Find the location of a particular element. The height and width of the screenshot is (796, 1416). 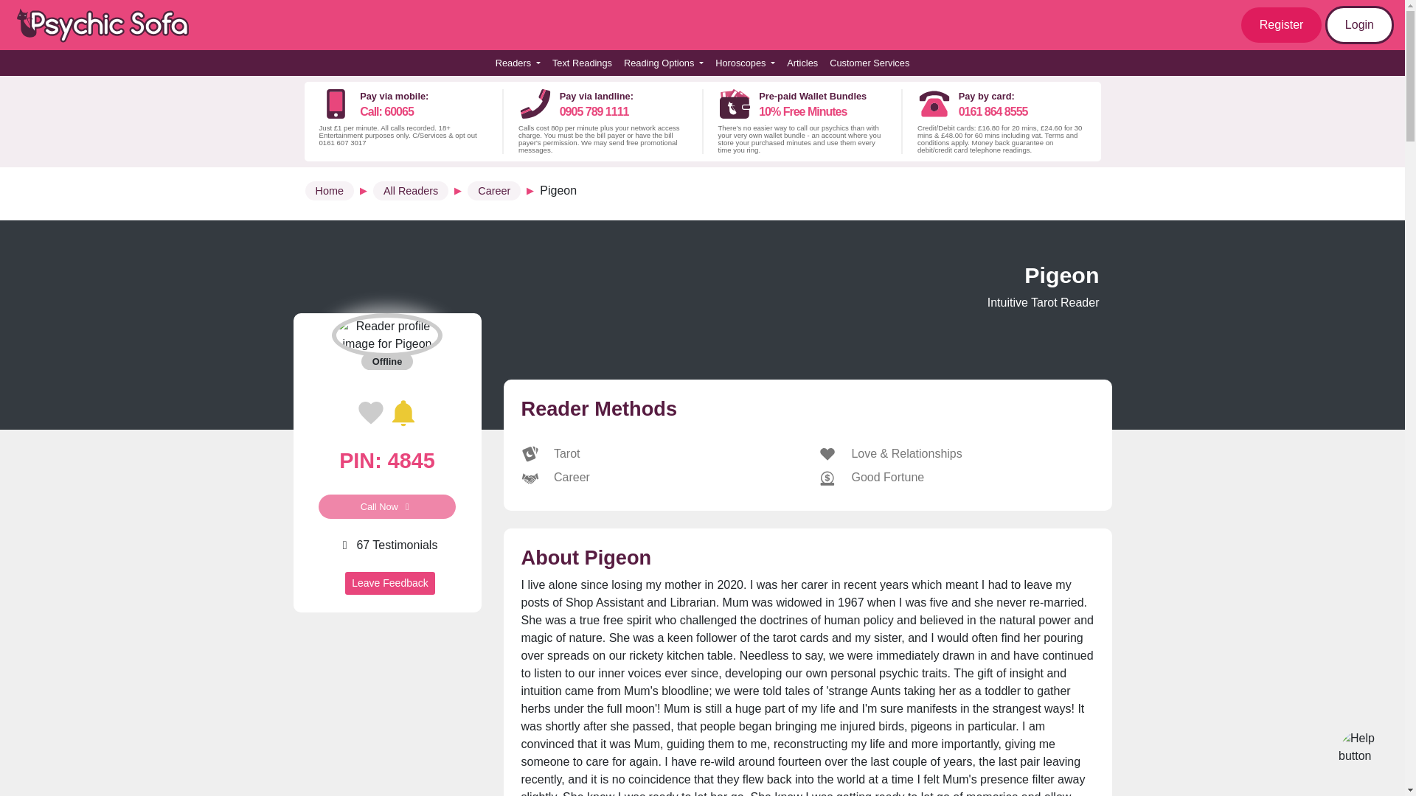

Horoscopes is located at coordinates (745, 63).